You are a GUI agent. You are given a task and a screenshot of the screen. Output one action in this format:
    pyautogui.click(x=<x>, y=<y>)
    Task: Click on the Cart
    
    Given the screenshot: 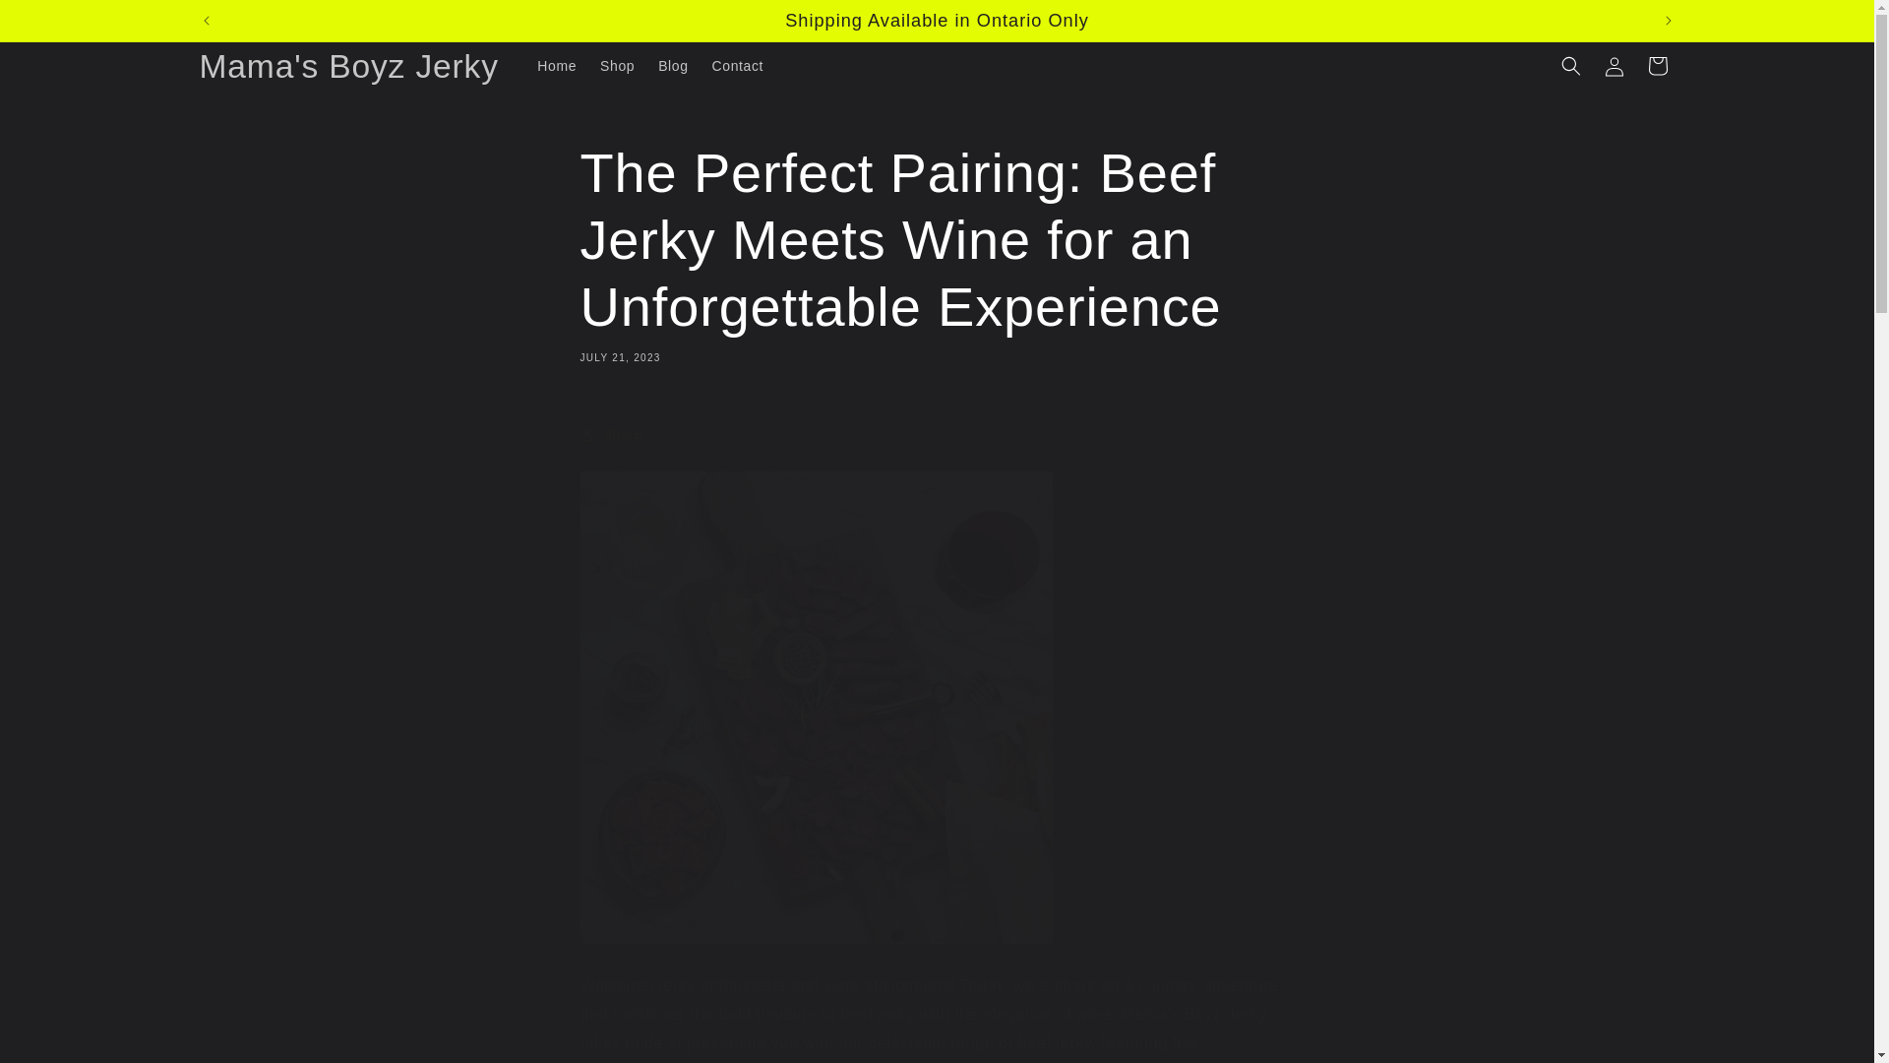 What is the action you would take?
    pyautogui.click(x=1657, y=65)
    